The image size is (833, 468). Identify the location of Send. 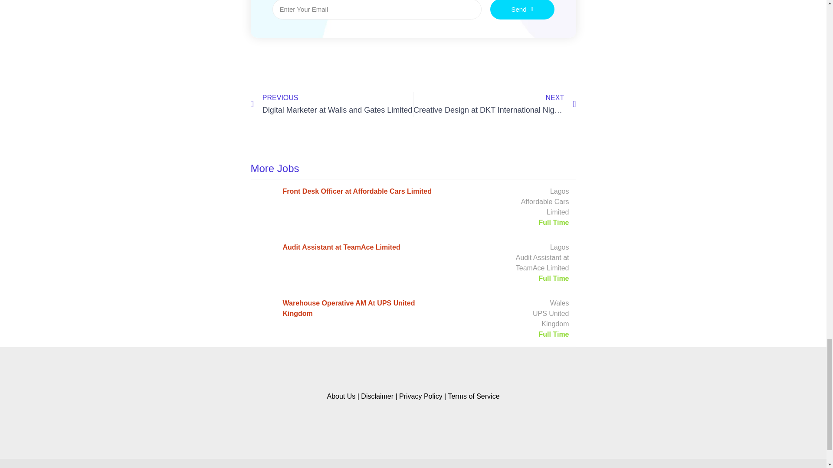
(331, 104).